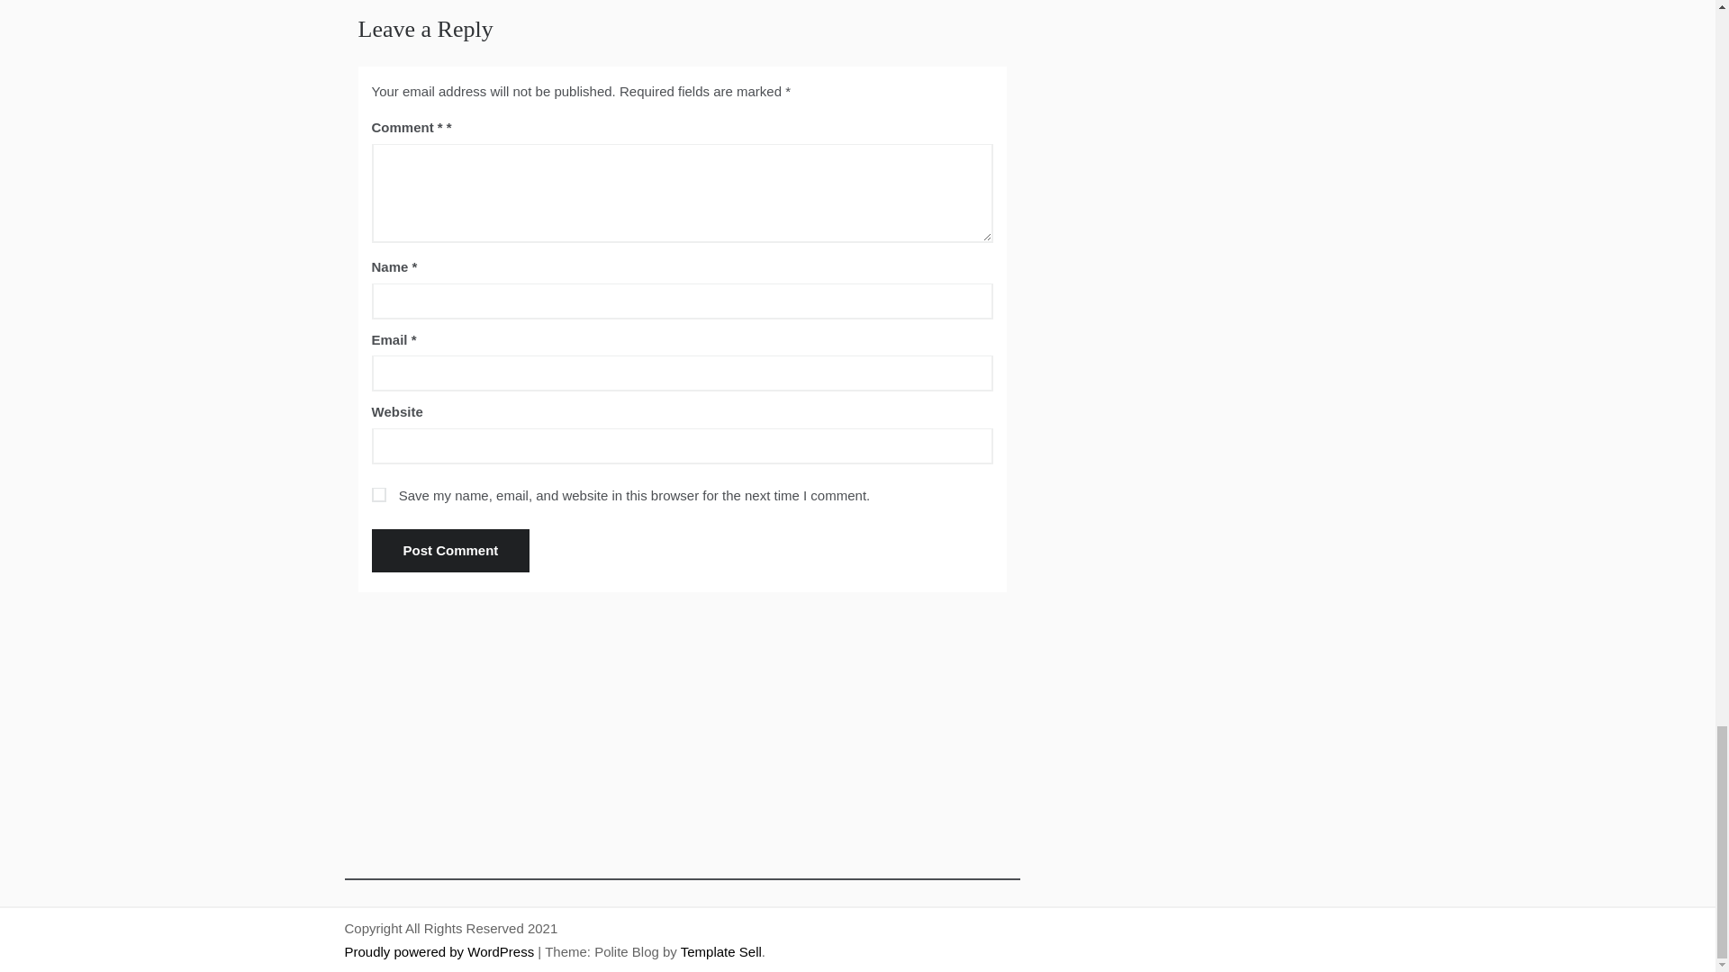 This screenshot has height=972, width=1729. Describe the element at coordinates (378, 495) in the screenshot. I see `yes` at that location.